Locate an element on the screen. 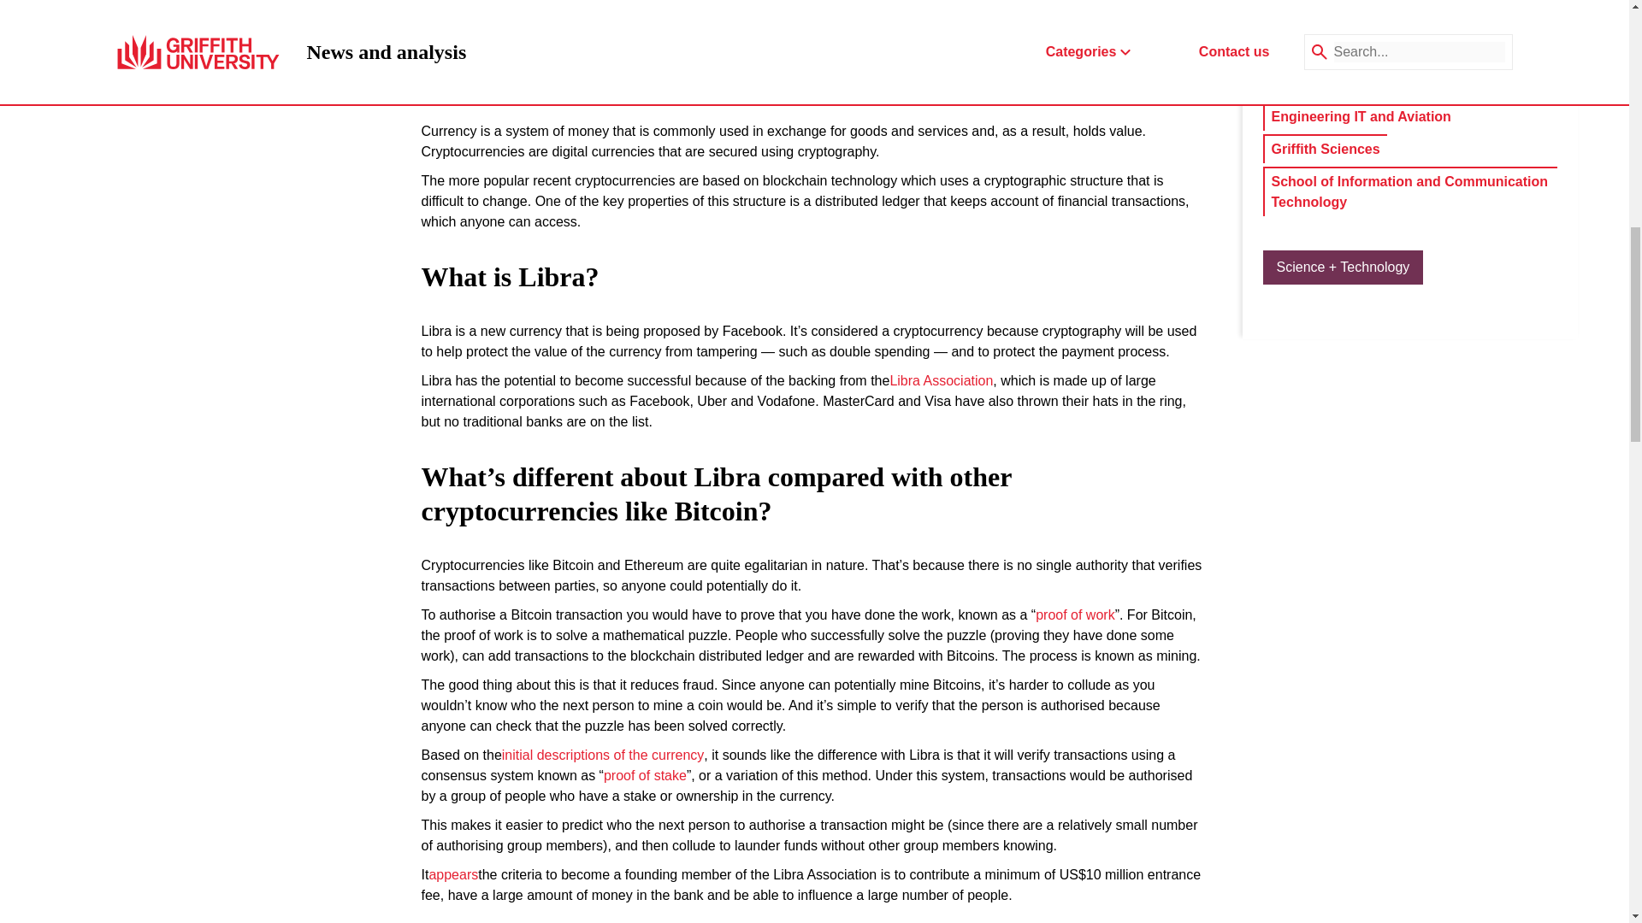  initial descriptions of the currency is located at coordinates (603, 755).